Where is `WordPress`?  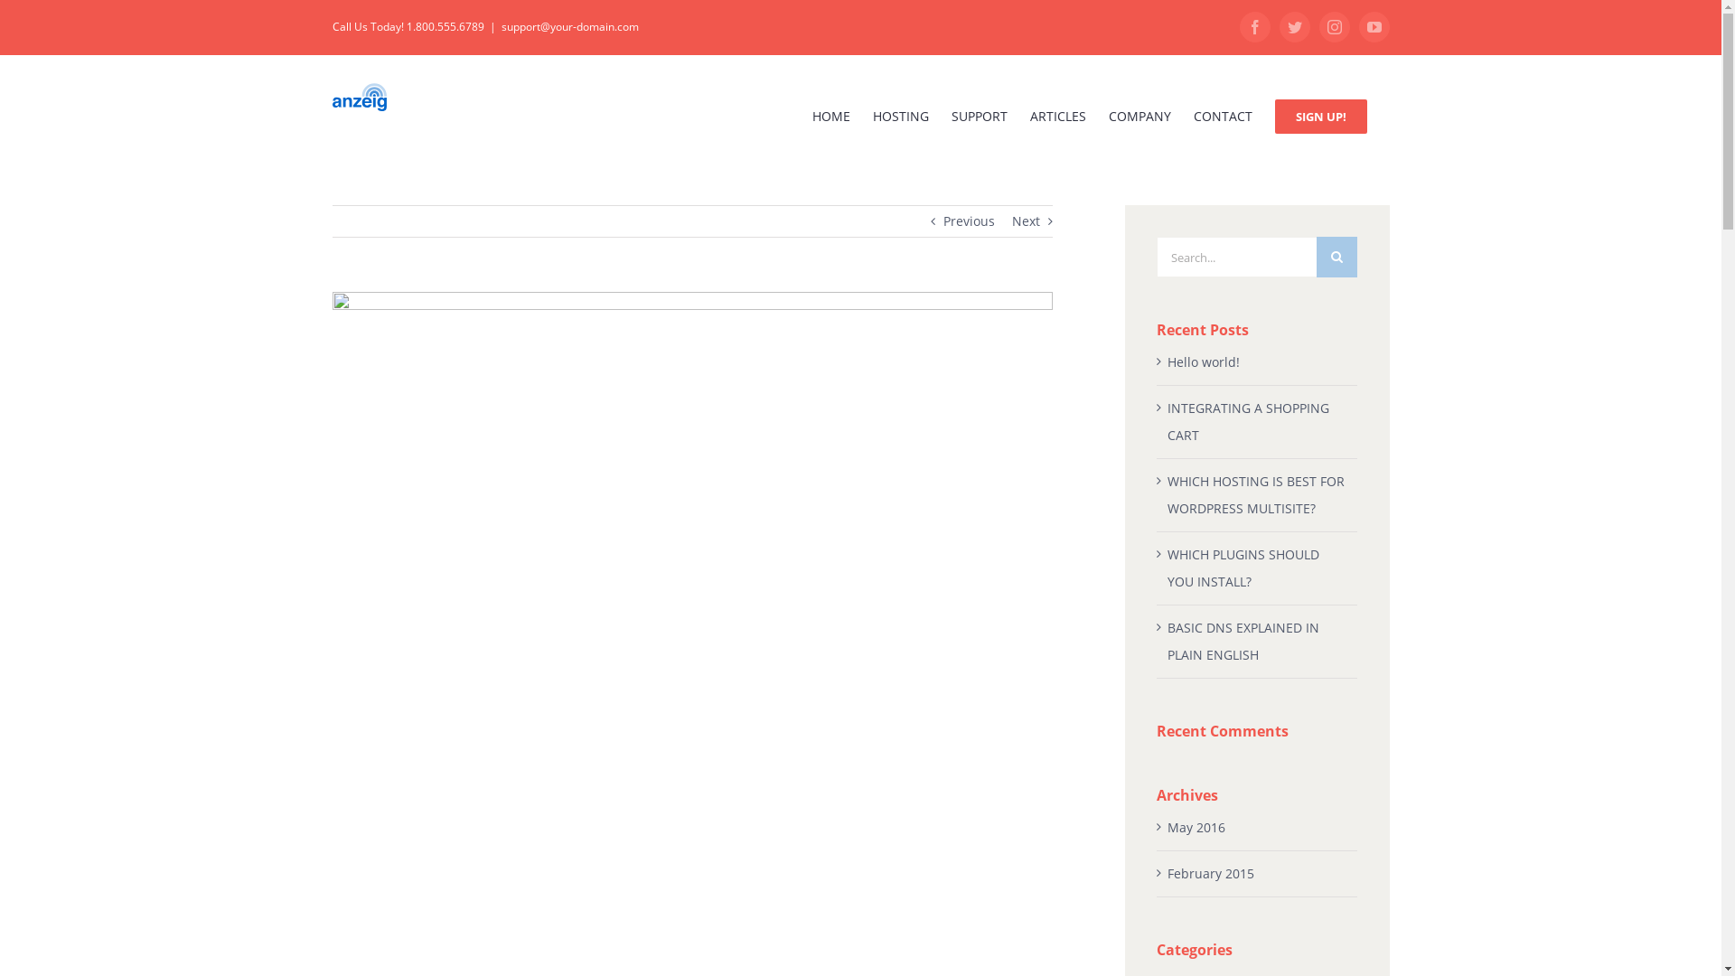
WordPress is located at coordinates (864, 934).